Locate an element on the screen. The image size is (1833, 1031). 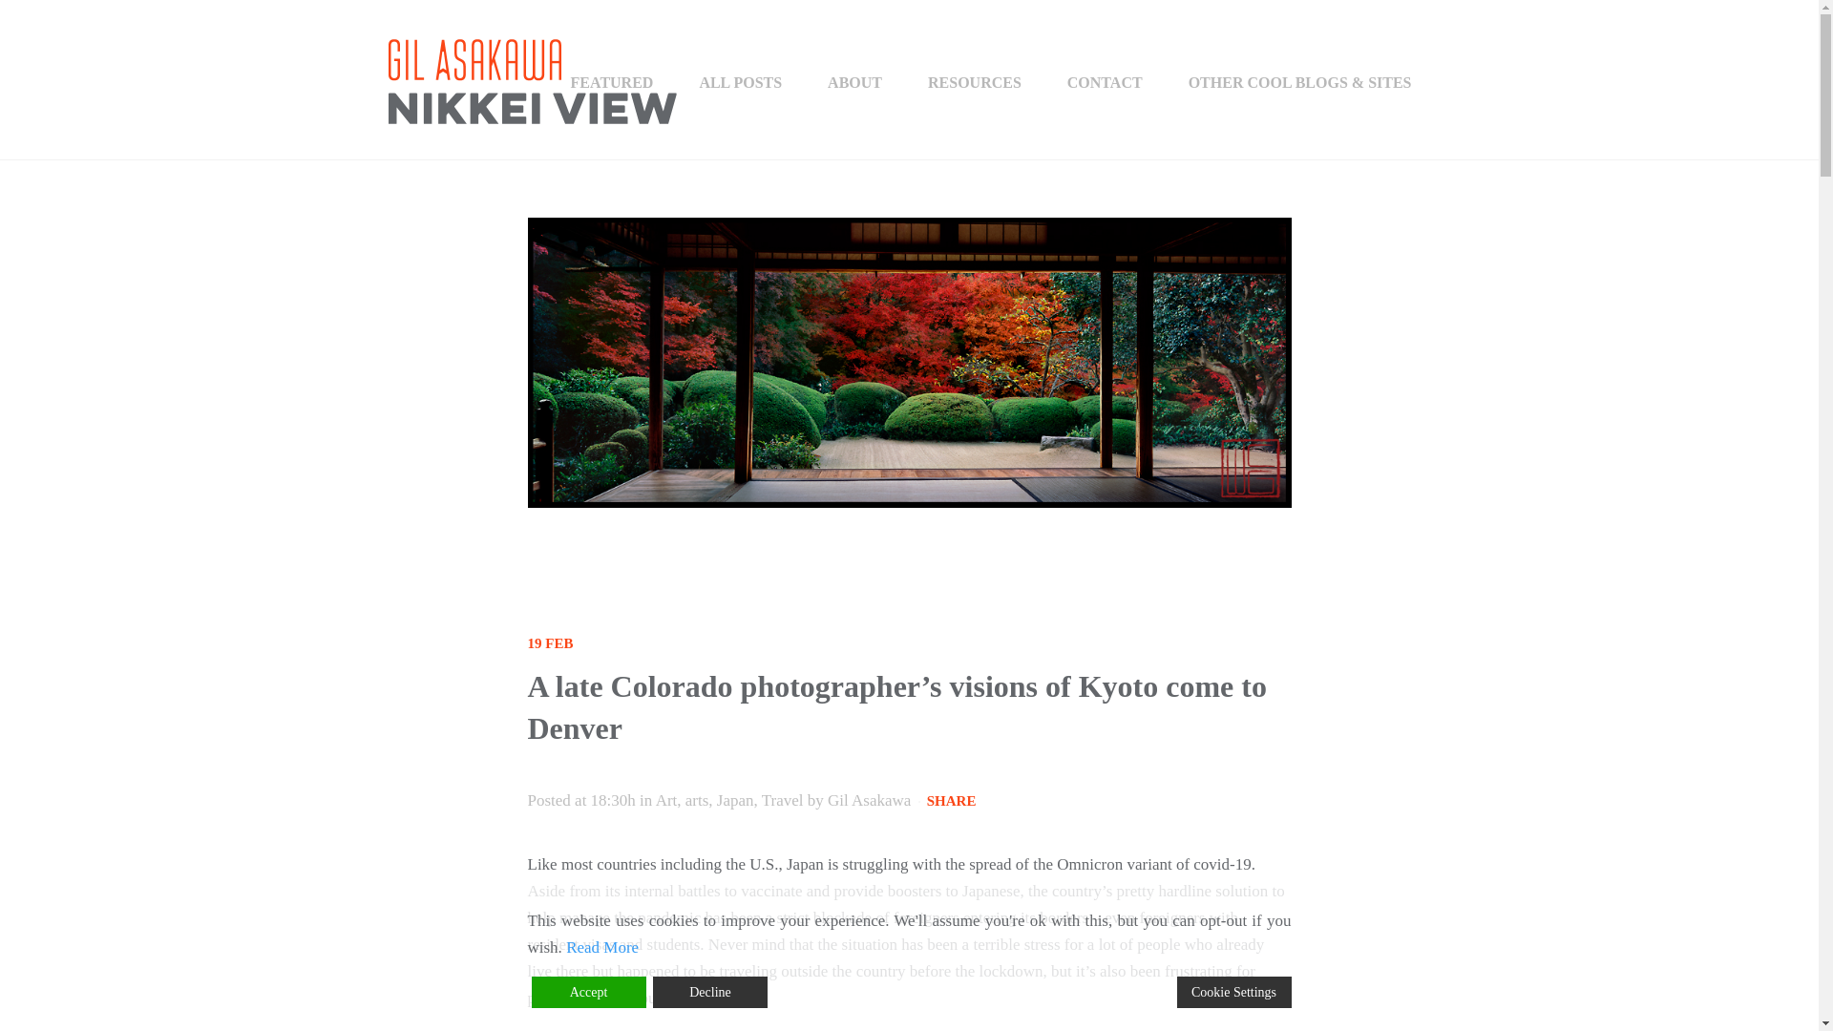
arts is located at coordinates (697, 800).